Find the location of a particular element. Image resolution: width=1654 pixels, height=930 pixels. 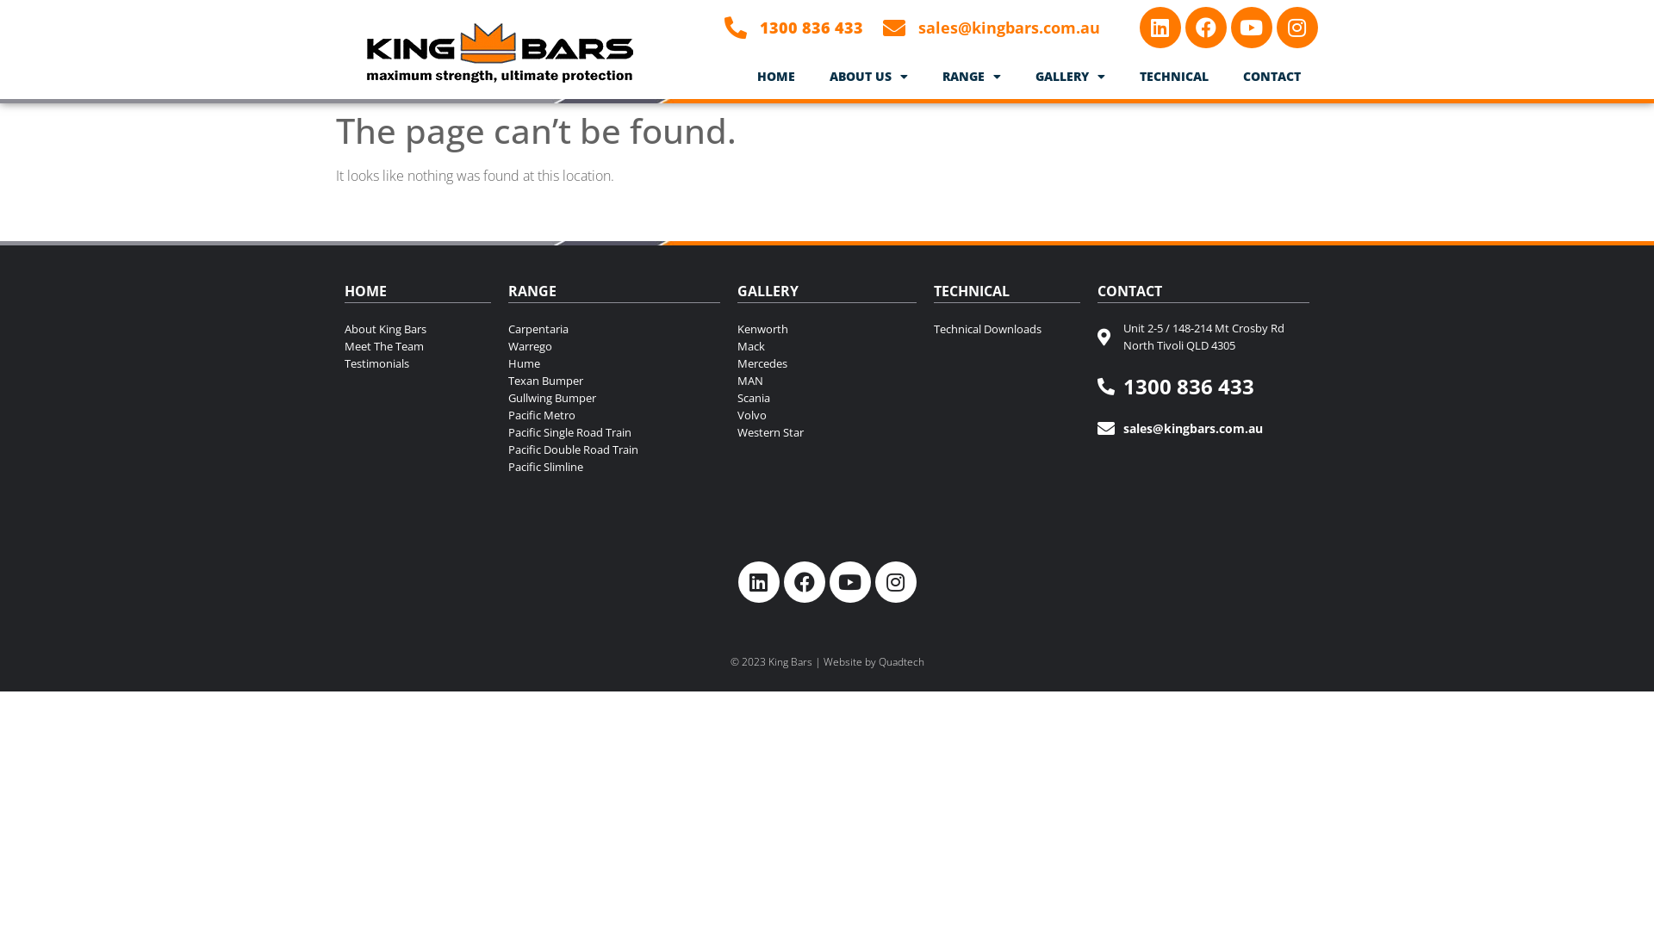

Western Star is located at coordinates (827, 432).